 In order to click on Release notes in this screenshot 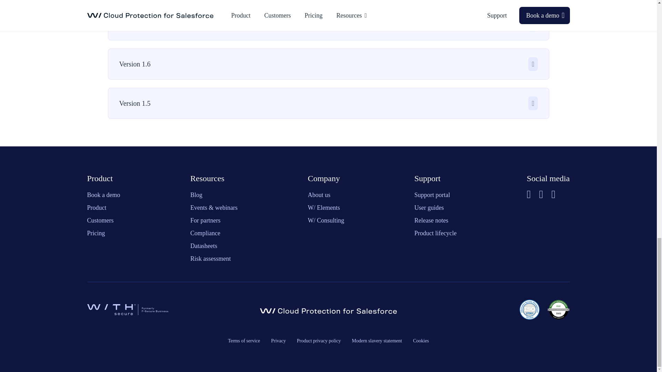, I will do `click(431, 220)`.